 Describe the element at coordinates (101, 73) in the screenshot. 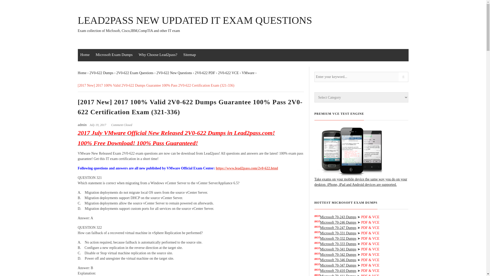

I see `2V0-622 Dumps` at that location.